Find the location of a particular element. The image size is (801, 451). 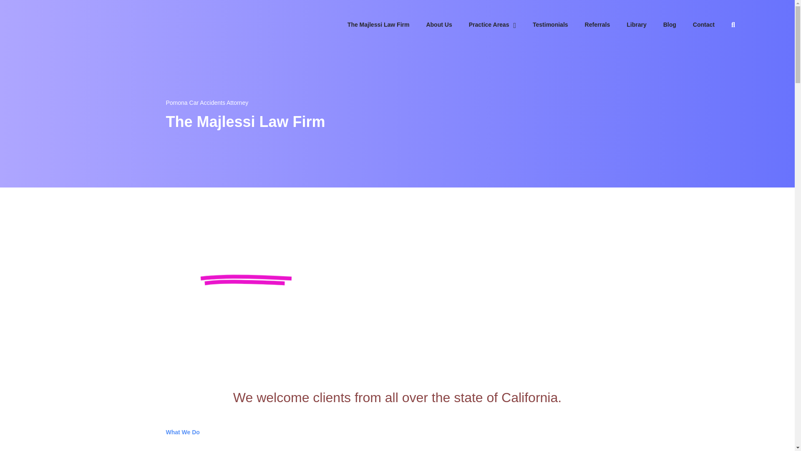

About Us is located at coordinates (447, 25).